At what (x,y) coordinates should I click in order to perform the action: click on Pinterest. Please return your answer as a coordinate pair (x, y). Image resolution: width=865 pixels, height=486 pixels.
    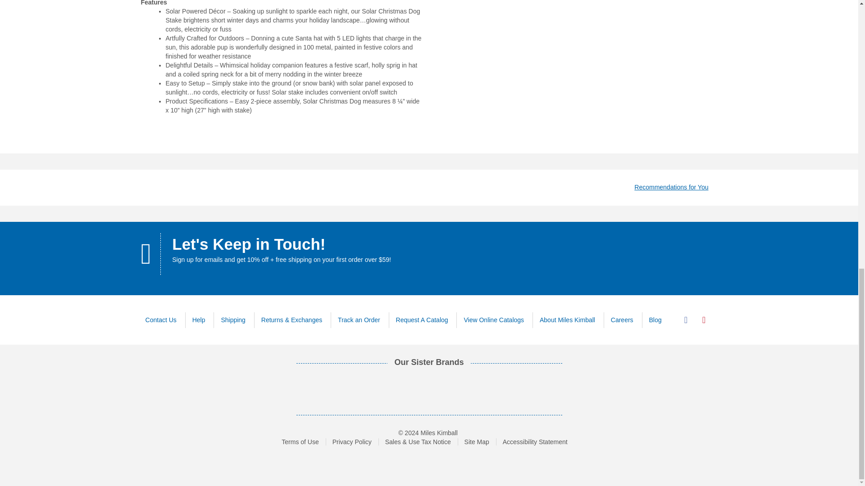
    Looking at the image, I should click on (704, 320).